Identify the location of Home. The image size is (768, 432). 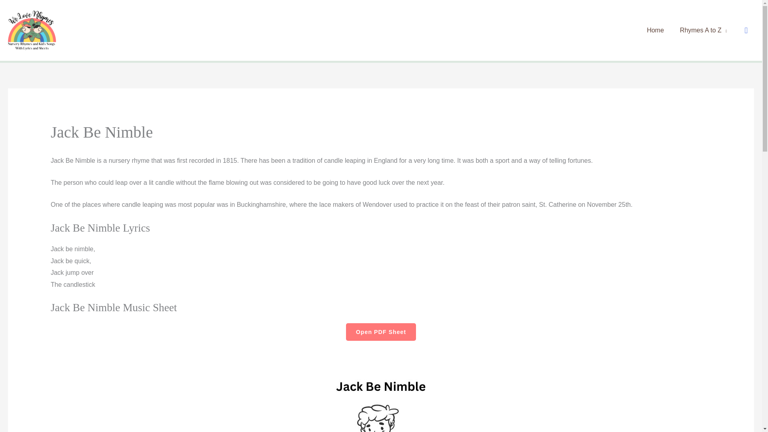
(657, 30).